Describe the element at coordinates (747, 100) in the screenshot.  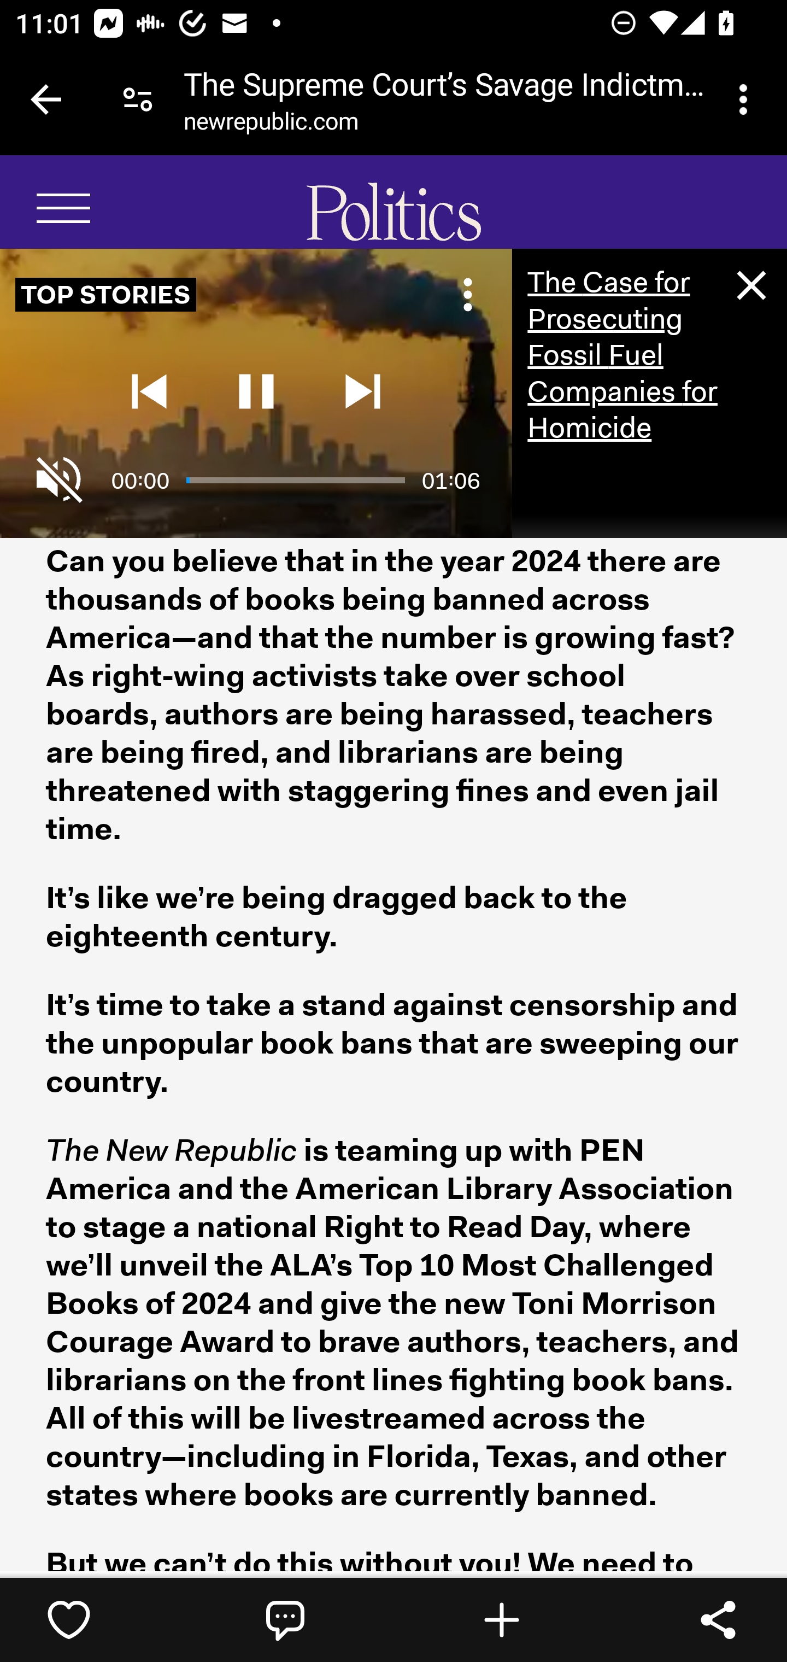
I see `Customize and control Google Chrome` at that location.